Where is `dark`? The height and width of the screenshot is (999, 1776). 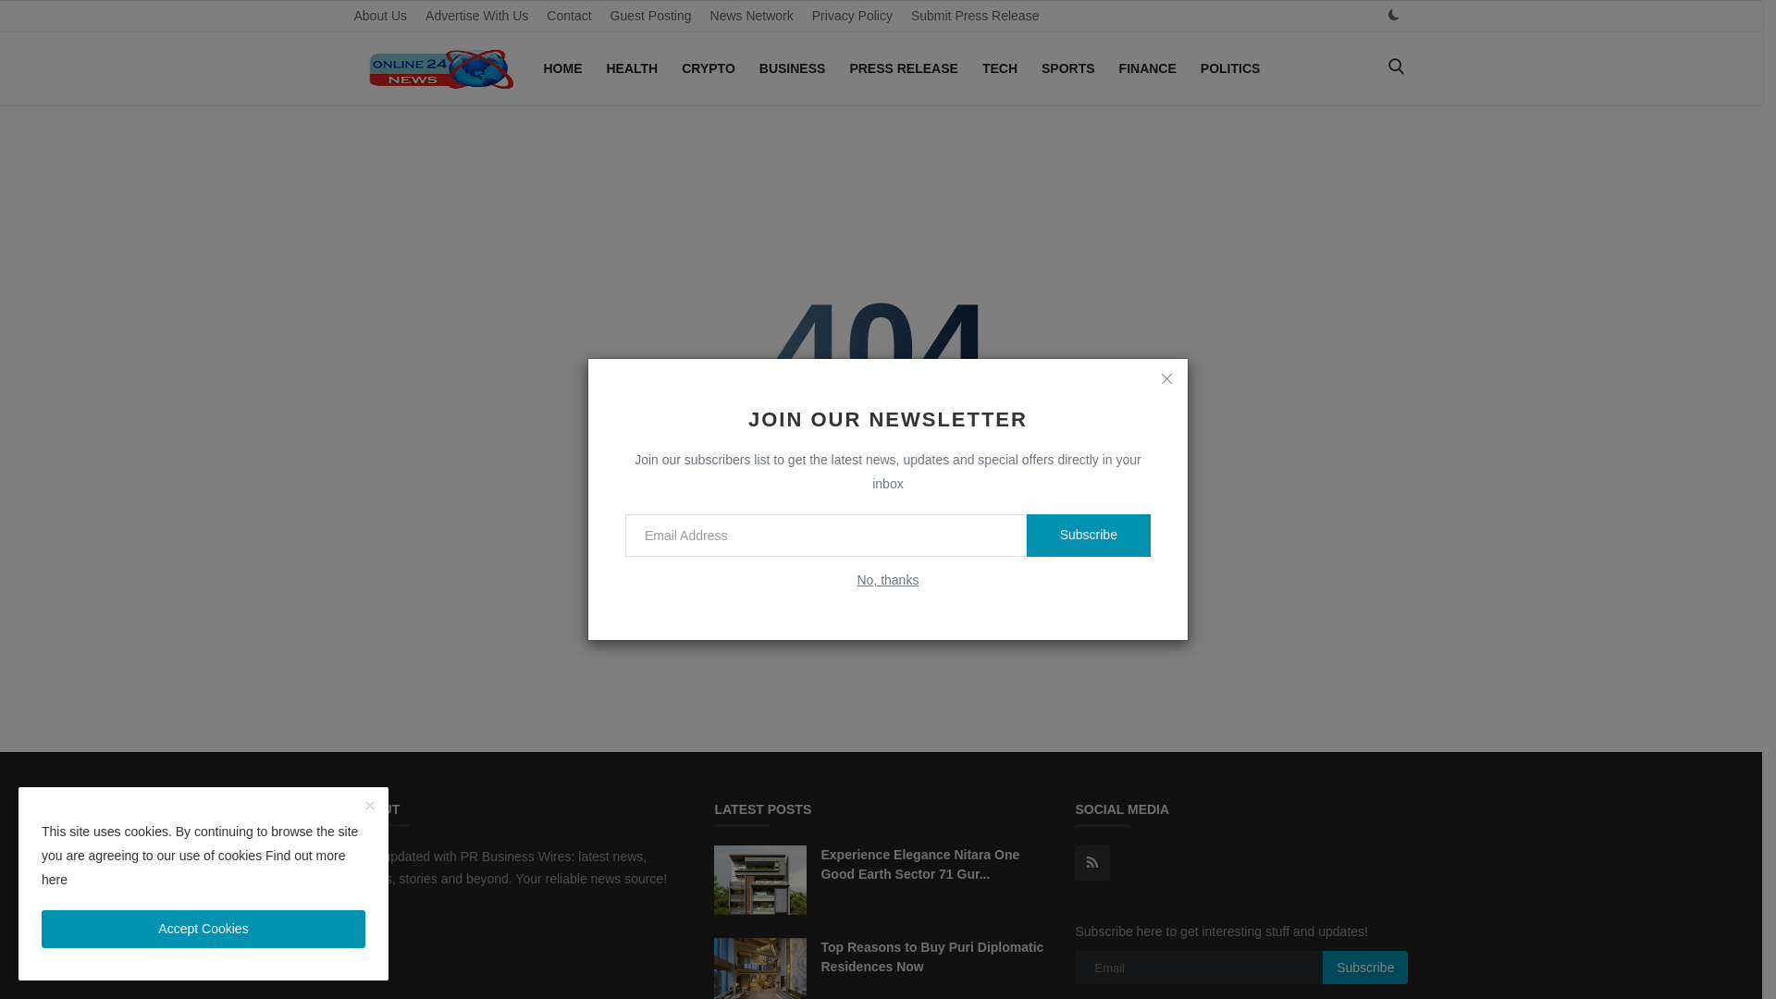
dark is located at coordinates (1393, 15).